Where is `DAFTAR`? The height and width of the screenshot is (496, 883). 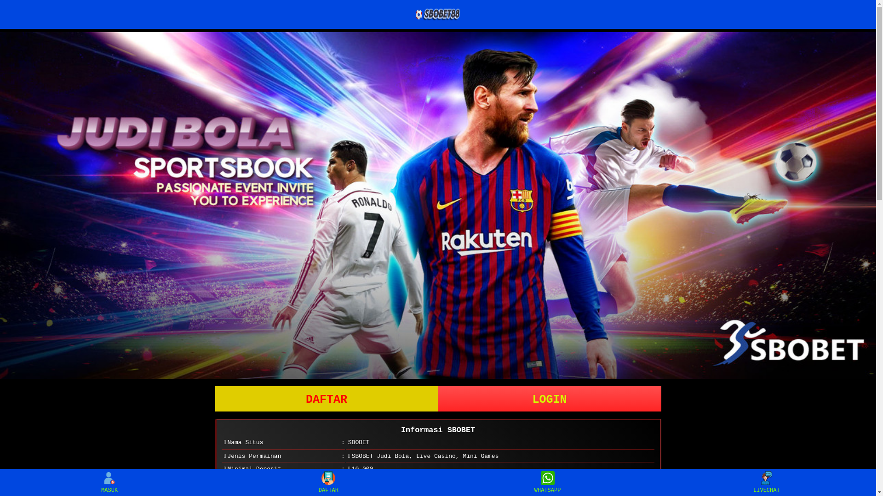 DAFTAR is located at coordinates (327, 399).